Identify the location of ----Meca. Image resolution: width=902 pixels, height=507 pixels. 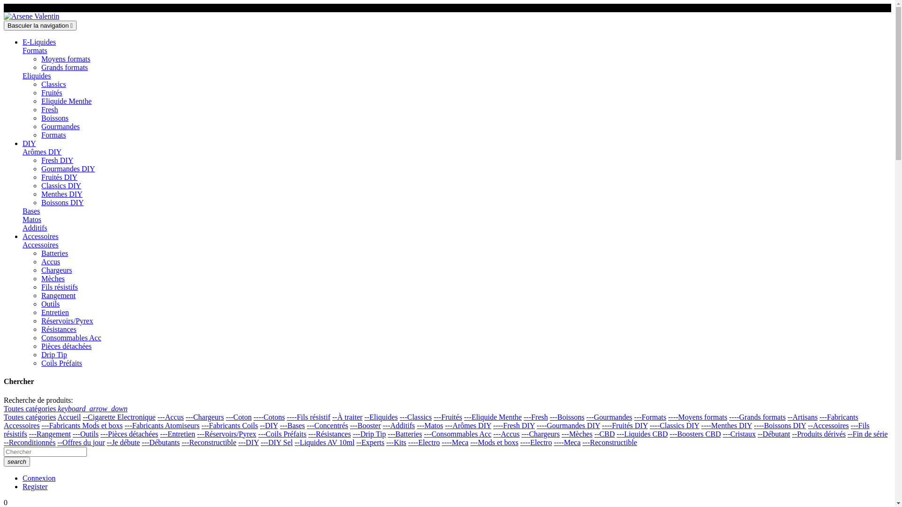
(568, 442).